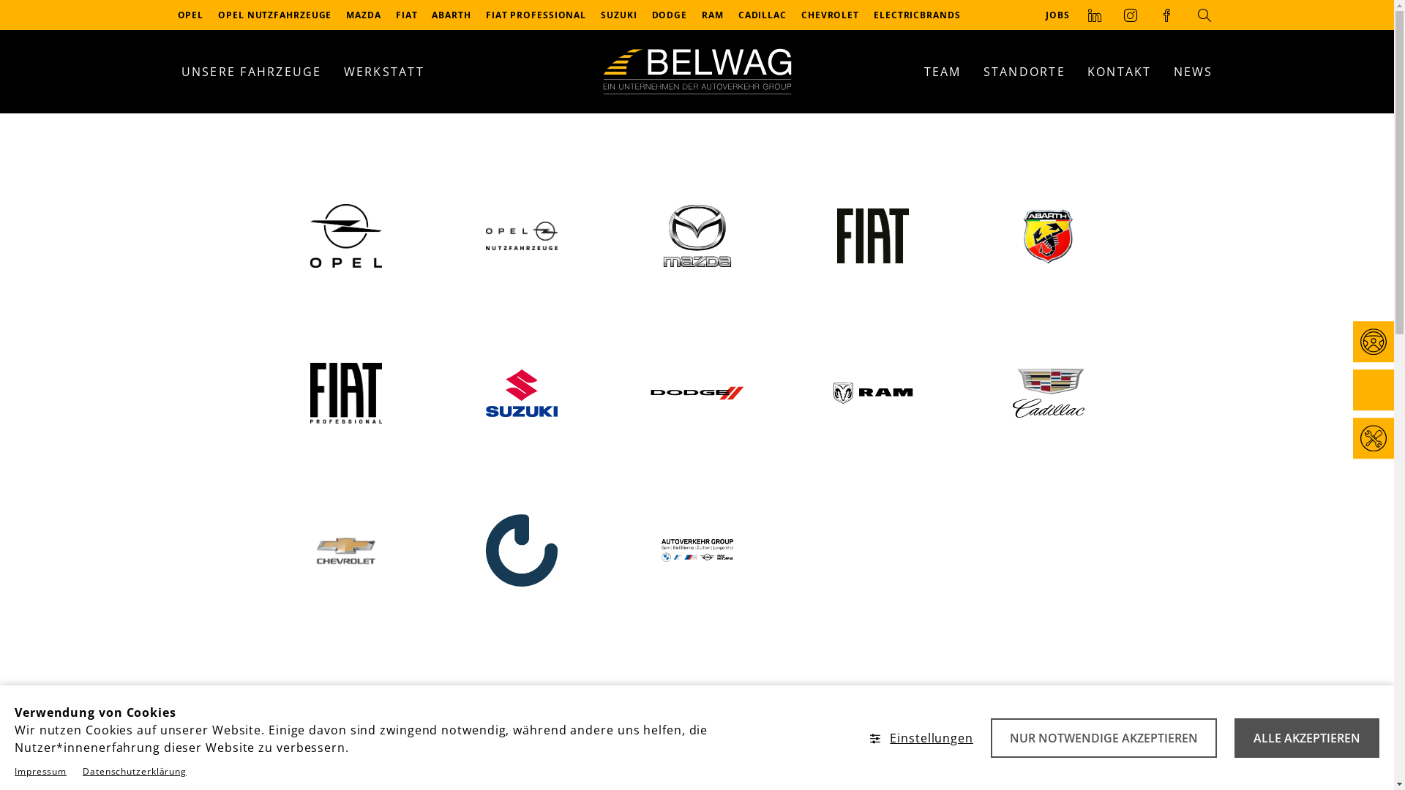 The image size is (1405, 790). What do you see at coordinates (522, 550) in the screenshot?
I see `ElectricBrands` at bounding box center [522, 550].